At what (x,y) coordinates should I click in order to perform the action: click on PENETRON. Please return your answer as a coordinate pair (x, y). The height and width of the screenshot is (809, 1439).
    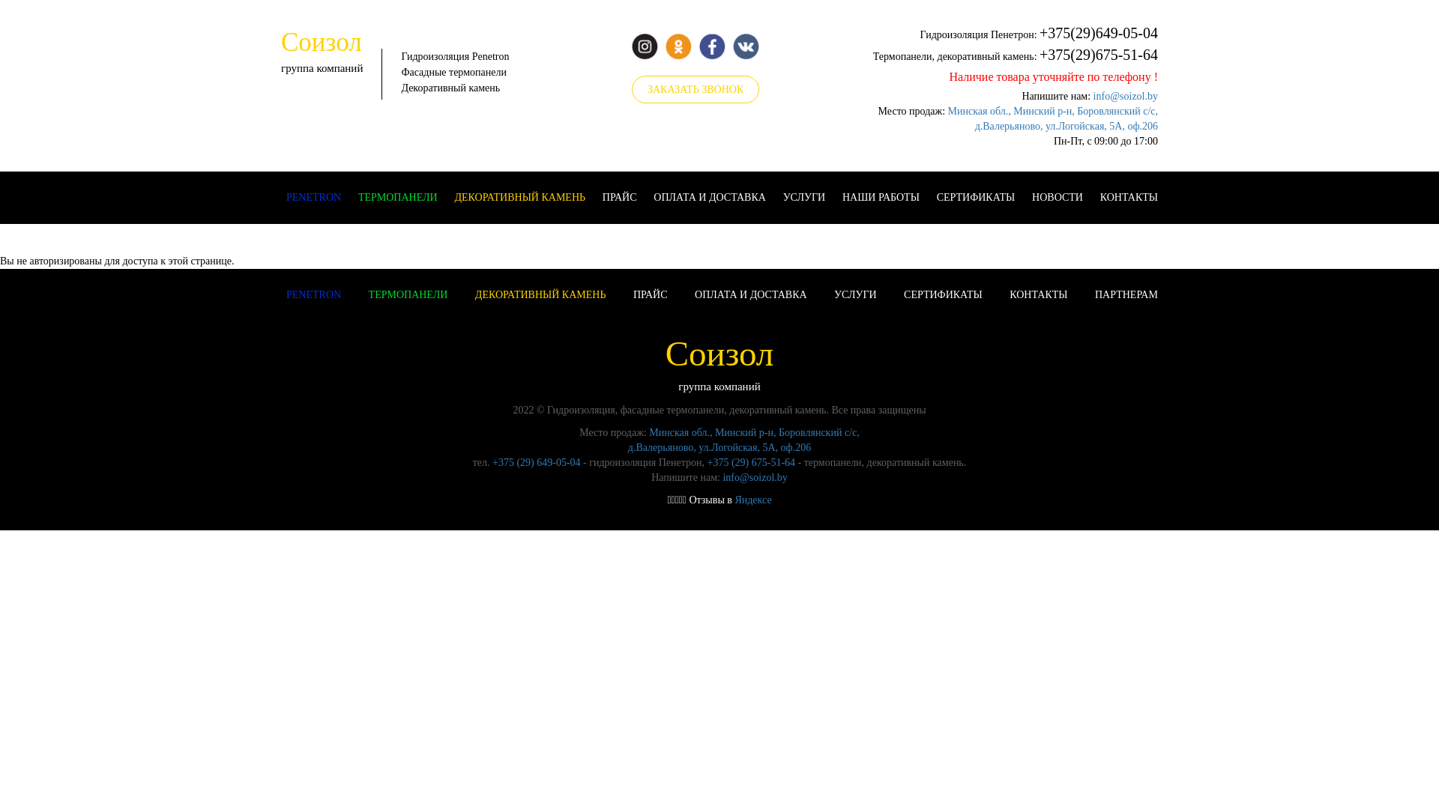
    Looking at the image, I should click on (313, 198).